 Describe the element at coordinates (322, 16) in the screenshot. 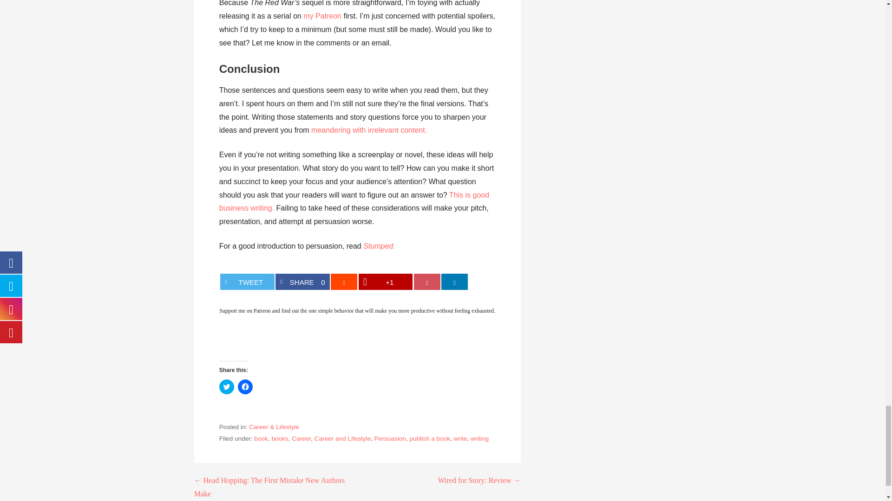

I see `my Patreon` at that location.